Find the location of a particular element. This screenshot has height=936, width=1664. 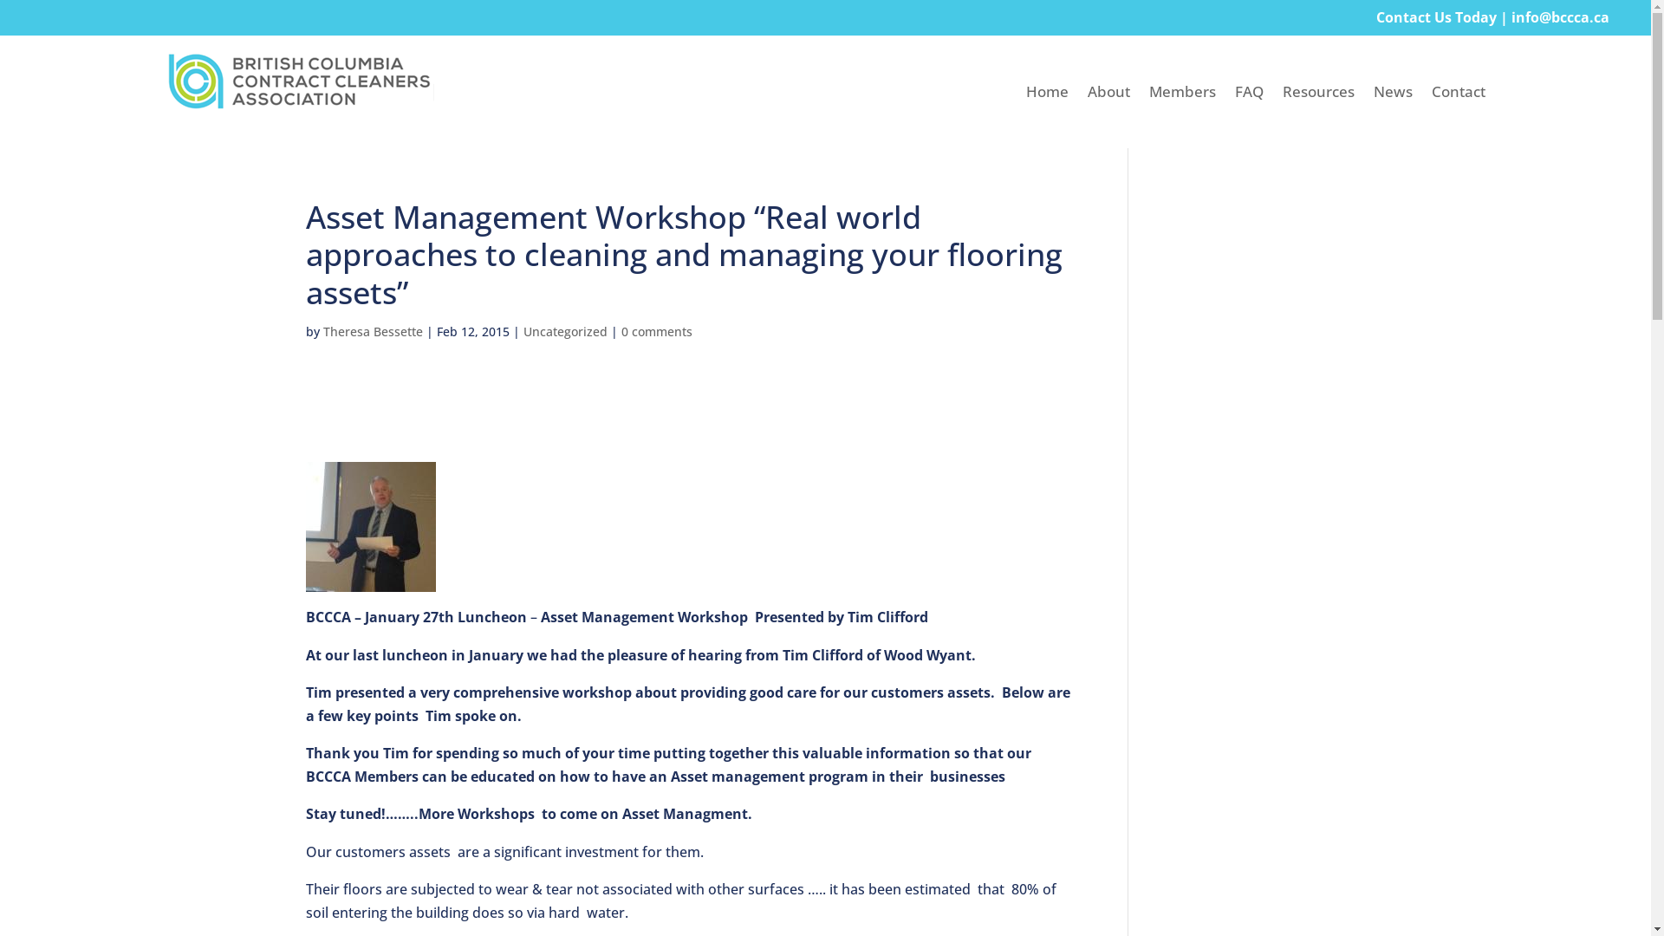

About is located at coordinates (1109, 95).